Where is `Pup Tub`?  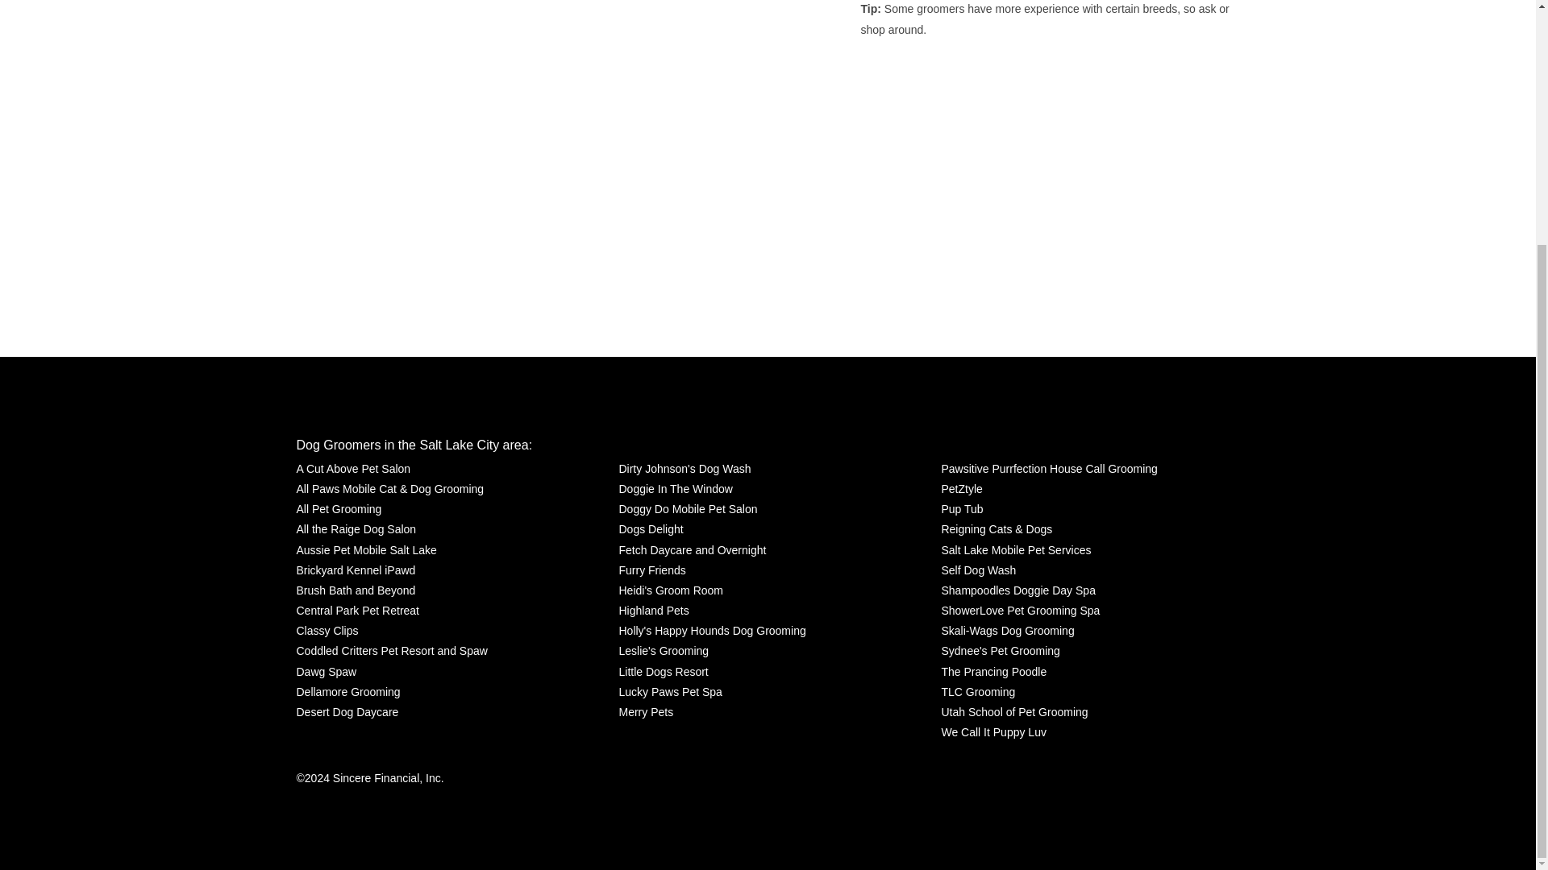
Pup Tub is located at coordinates (962, 509).